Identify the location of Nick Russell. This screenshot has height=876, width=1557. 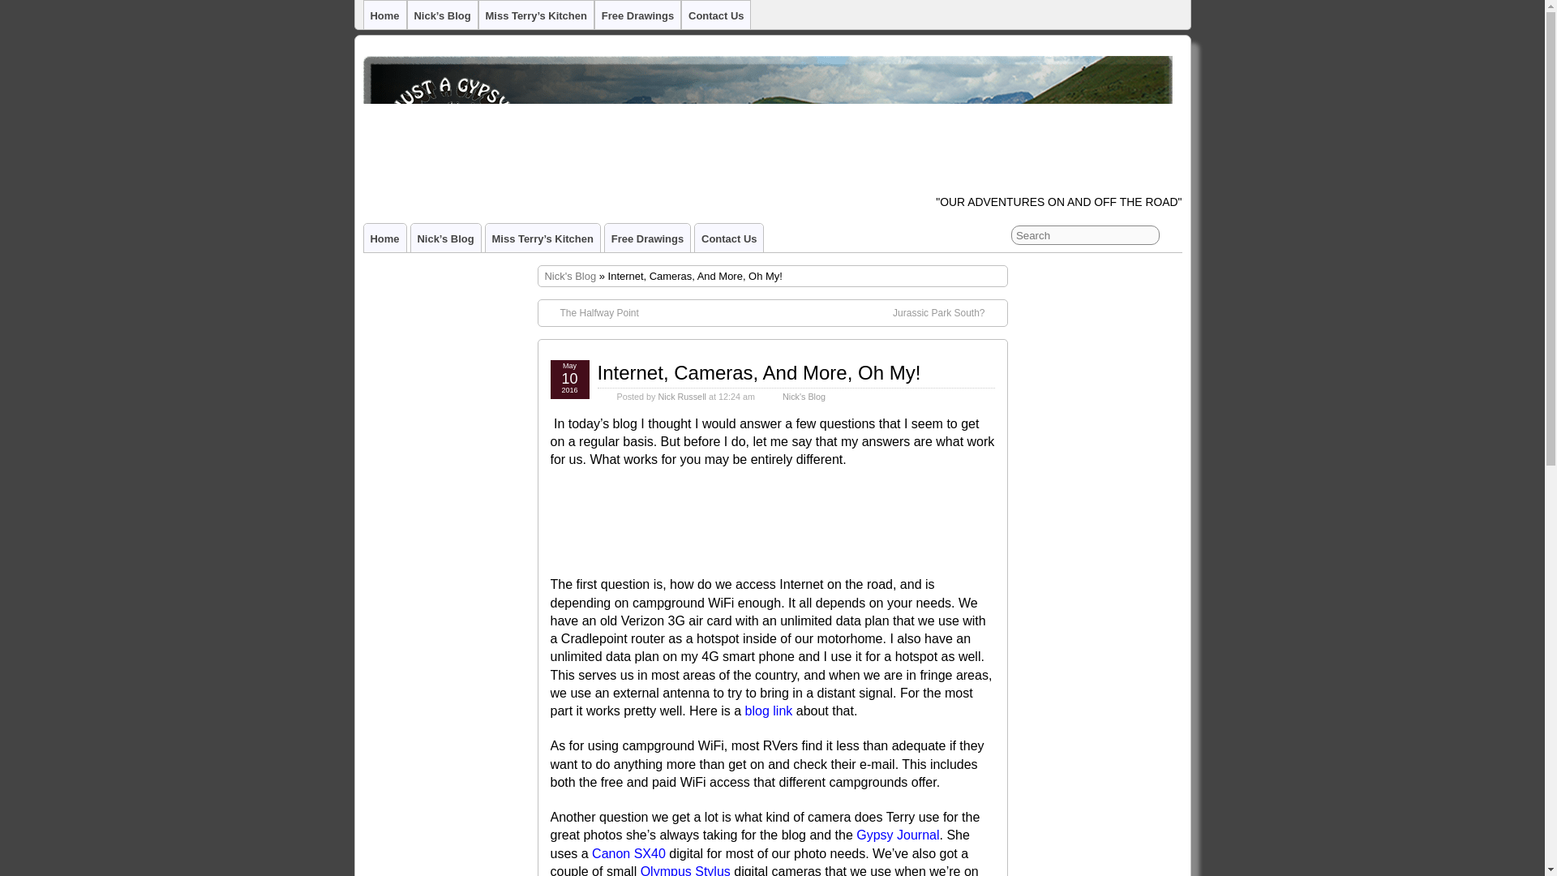
(683, 396).